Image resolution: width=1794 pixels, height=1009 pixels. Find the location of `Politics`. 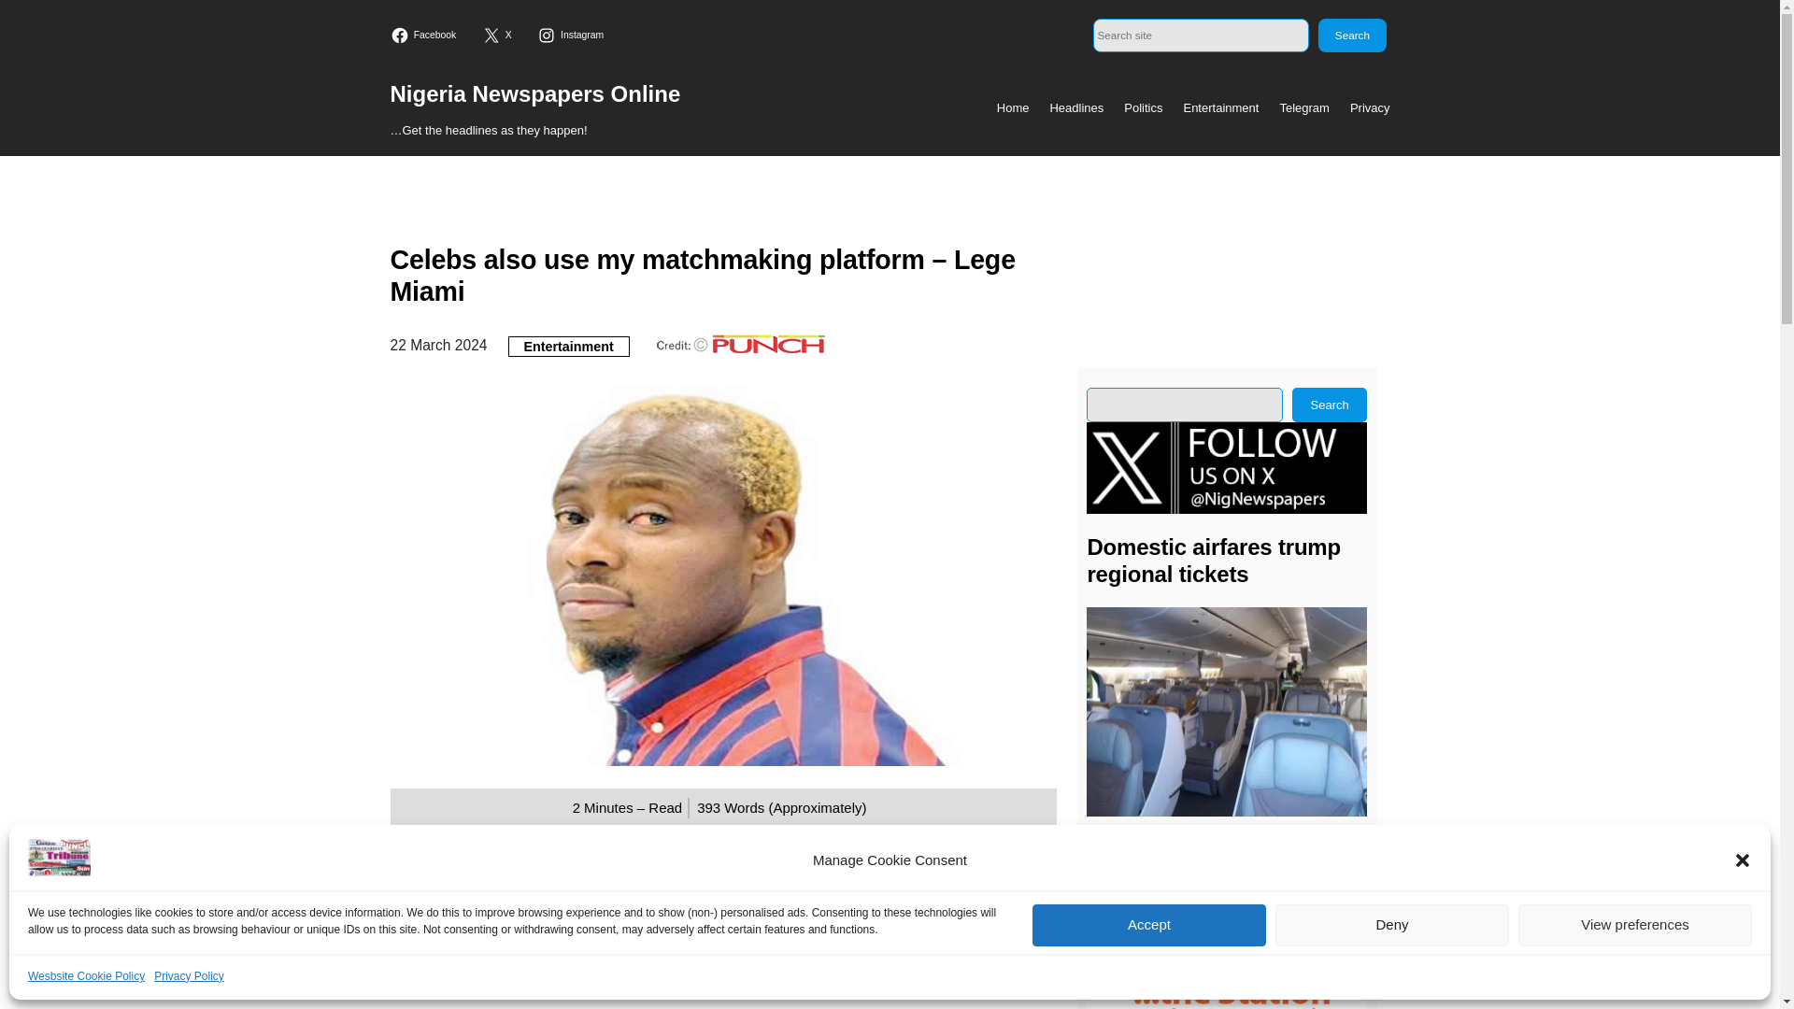

Politics is located at coordinates (1144, 108).